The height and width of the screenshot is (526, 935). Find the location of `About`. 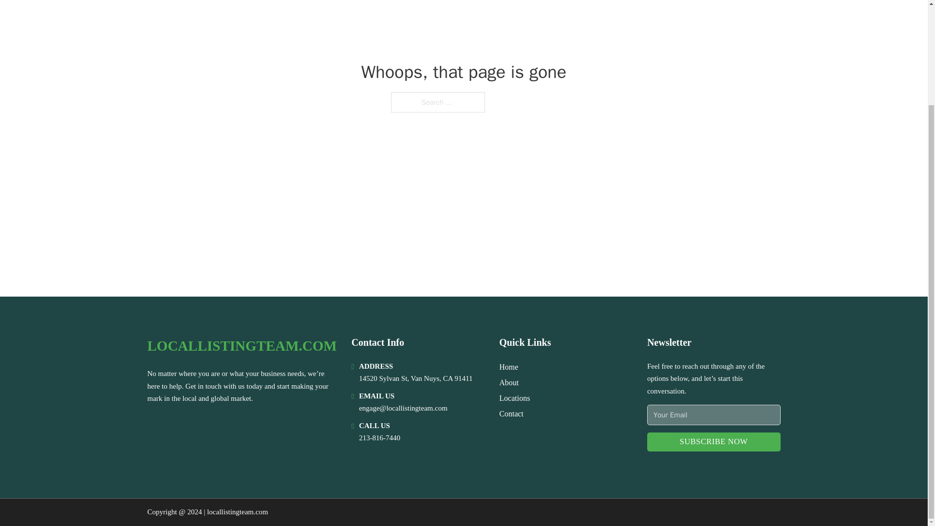

About is located at coordinates (509, 383).